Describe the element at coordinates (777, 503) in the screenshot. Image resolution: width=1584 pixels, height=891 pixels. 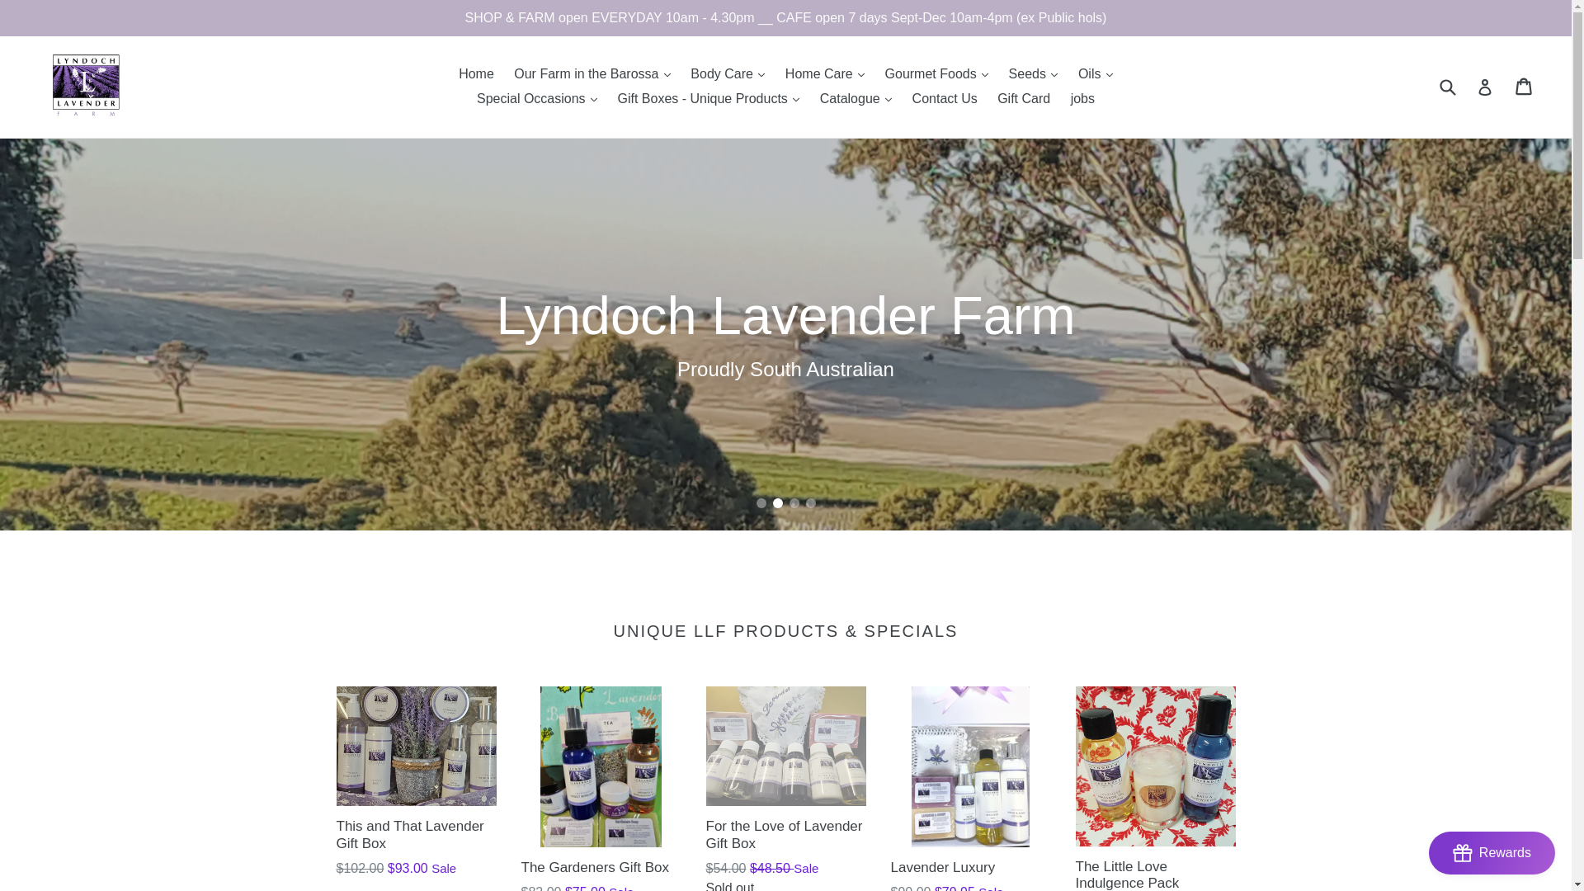
I see `Slide 2` at that location.